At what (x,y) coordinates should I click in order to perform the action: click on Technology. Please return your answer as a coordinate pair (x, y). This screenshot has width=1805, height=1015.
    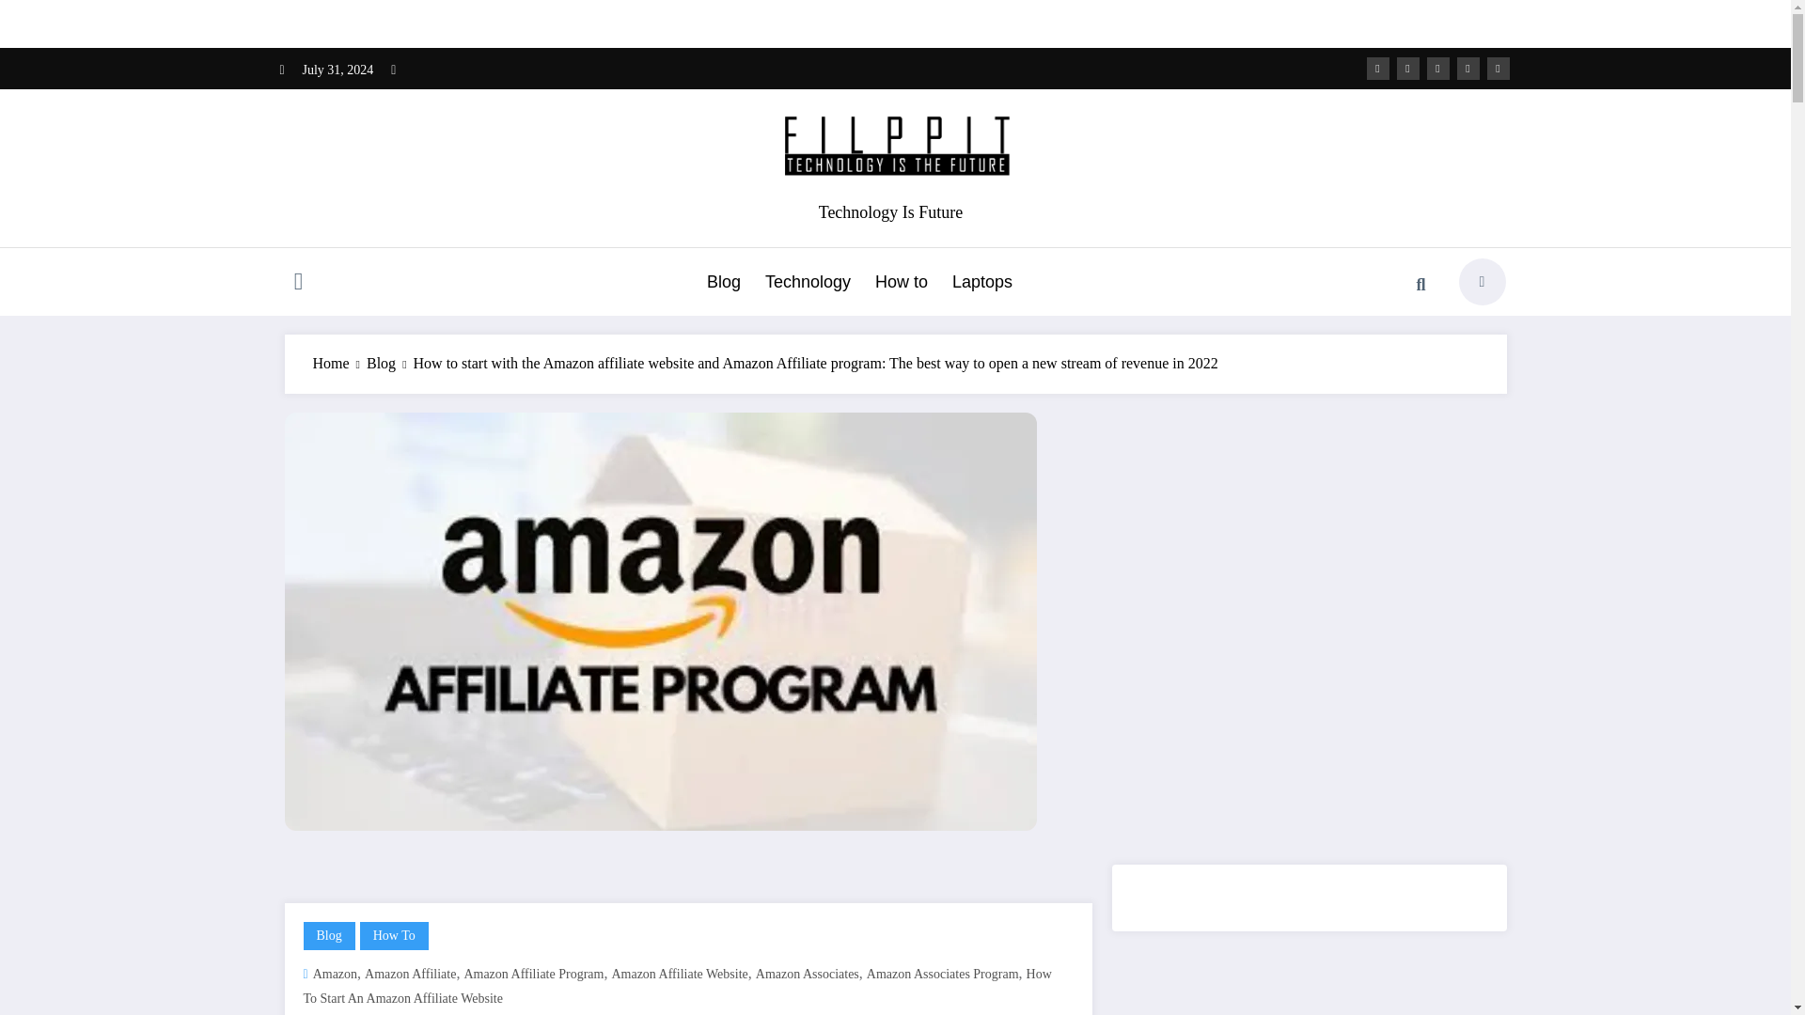
    Looking at the image, I should click on (807, 282).